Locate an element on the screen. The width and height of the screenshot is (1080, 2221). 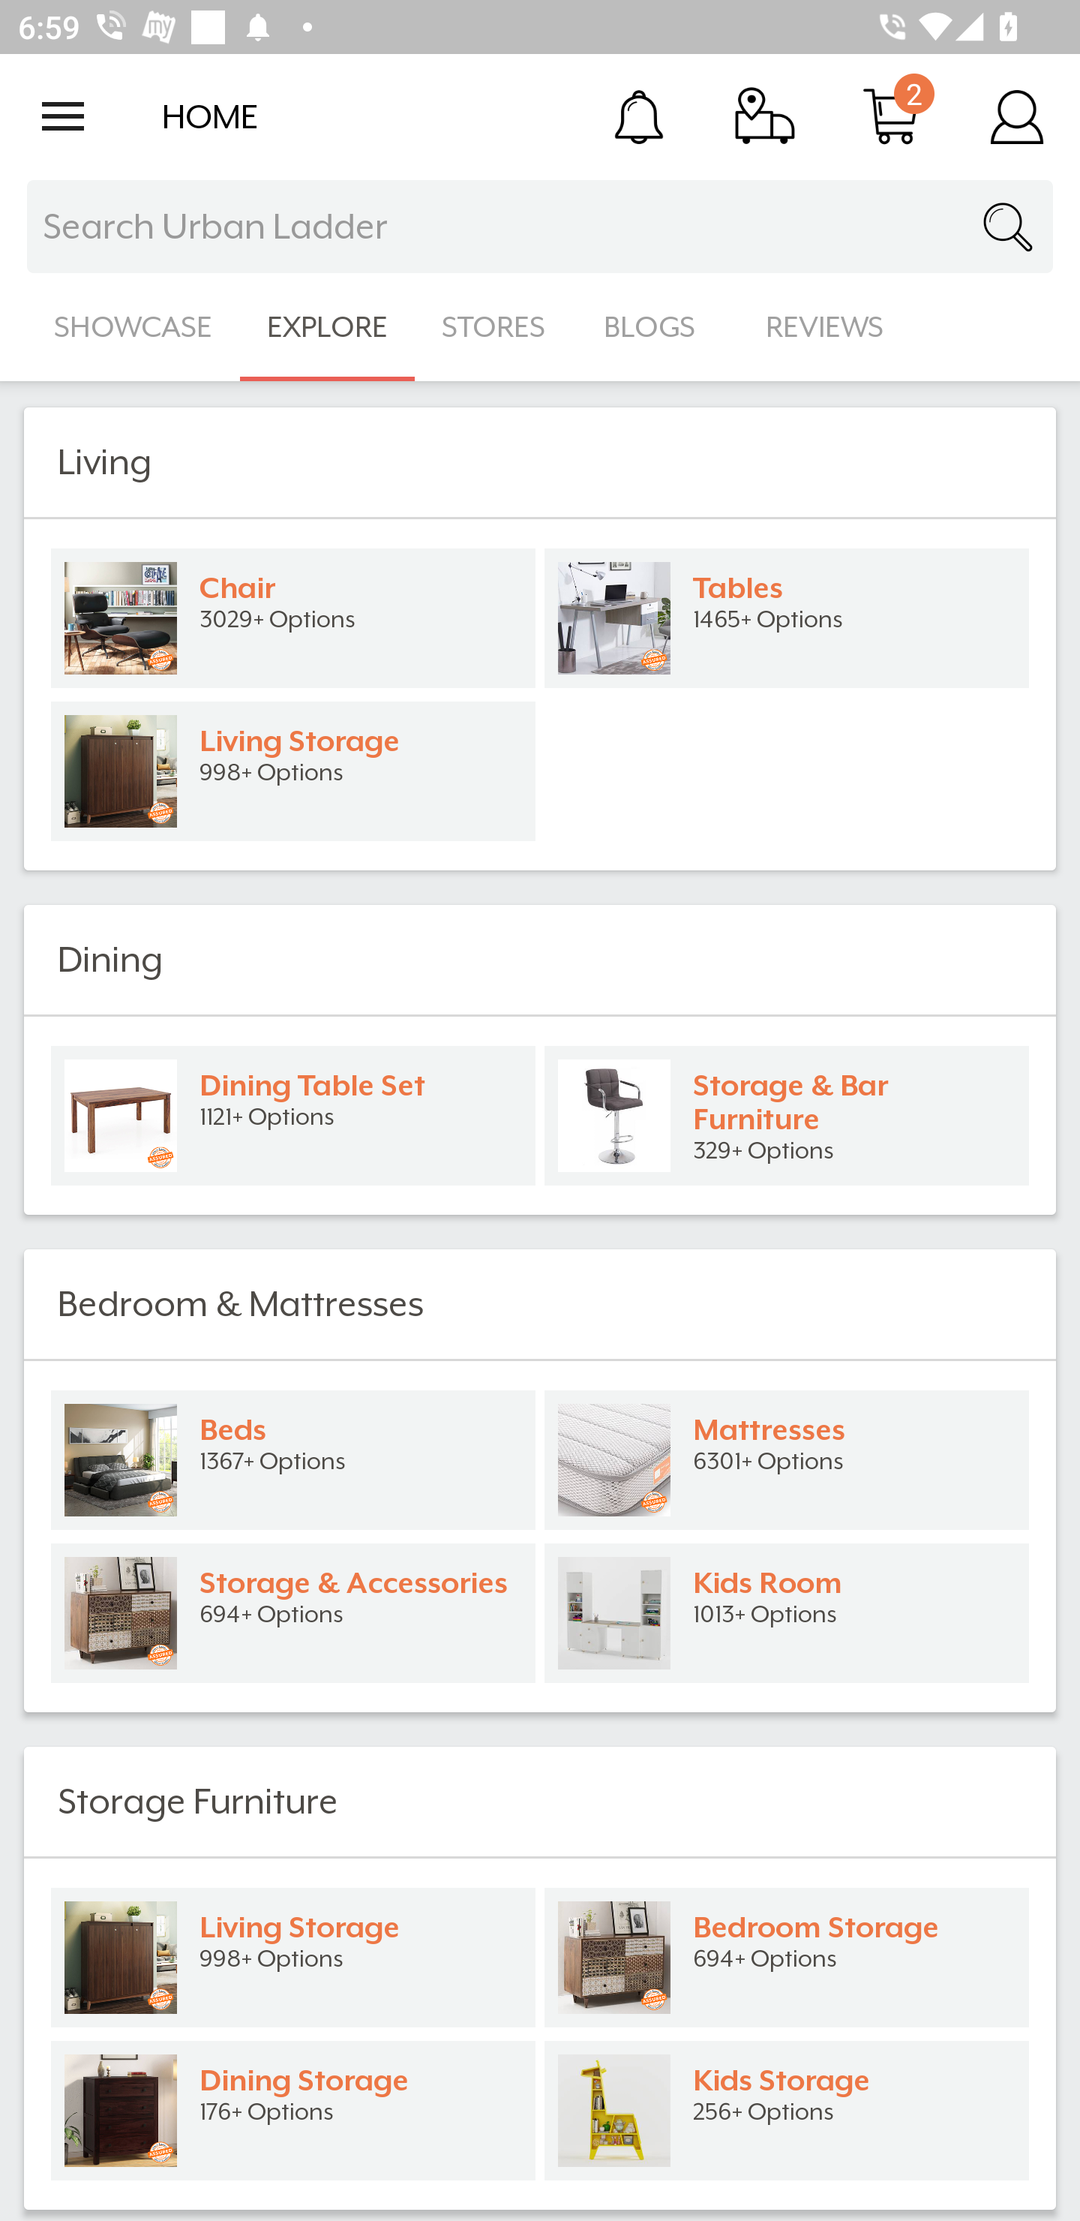
Bedroom Storage 694+ Options is located at coordinates (787, 1958).